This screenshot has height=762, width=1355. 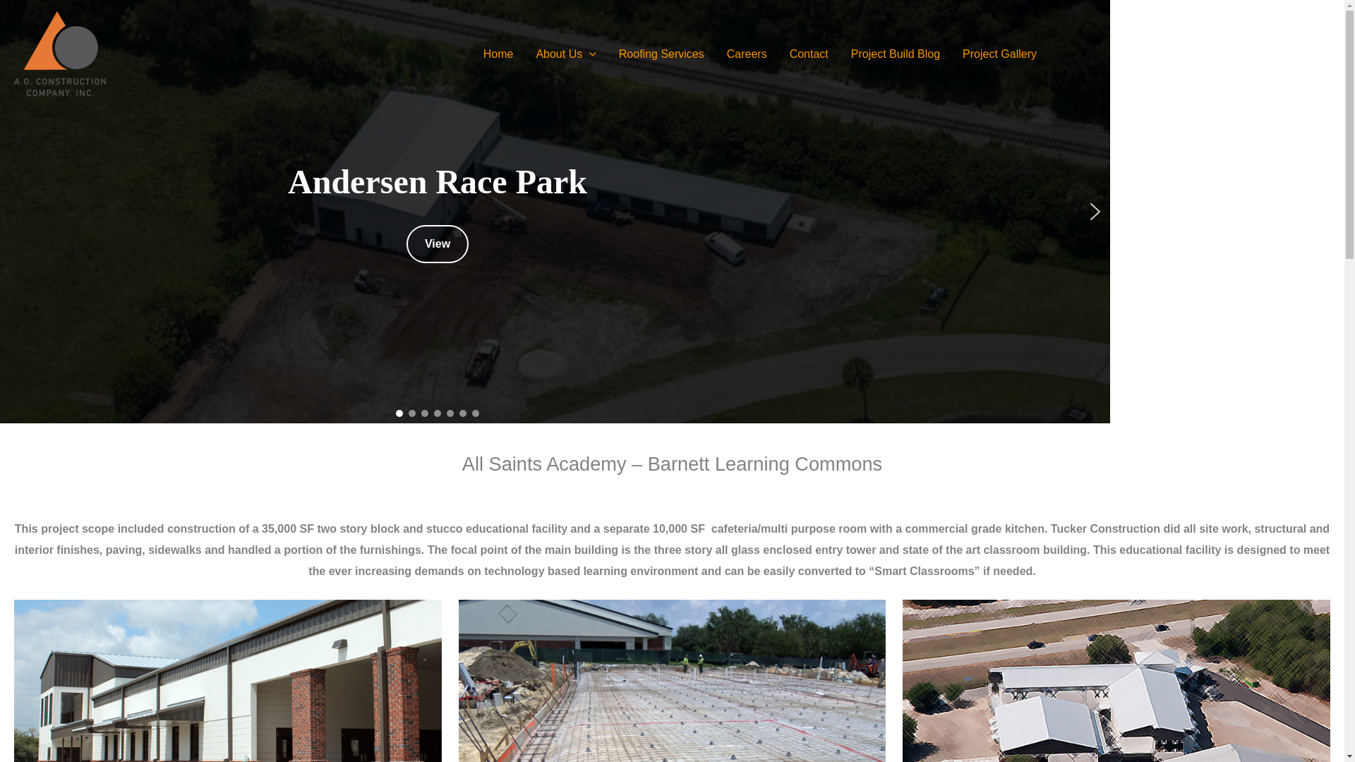 What do you see at coordinates (438, 243) in the screenshot?
I see `View` at bounding box center [438, 243].